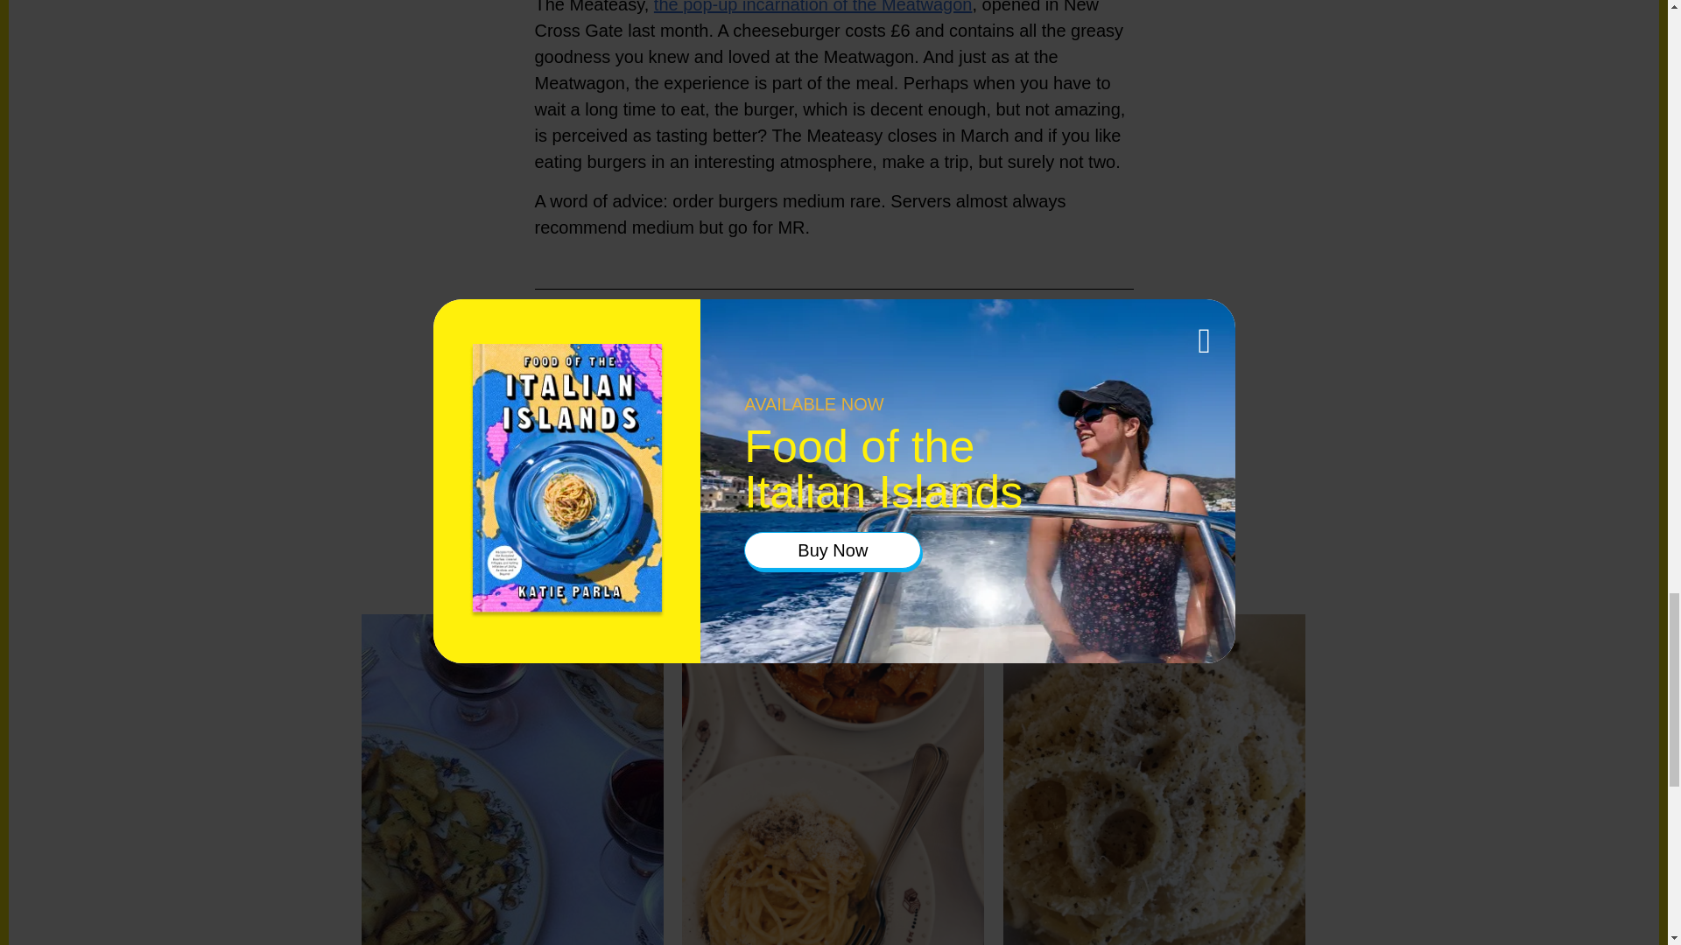 This screenshot has height=945, width=1681. What do you see at coordinates (1154, 780) in the screenshot?
I see `Where to Eat in Rome on a Sunday` at bounding box center [1154, 780].